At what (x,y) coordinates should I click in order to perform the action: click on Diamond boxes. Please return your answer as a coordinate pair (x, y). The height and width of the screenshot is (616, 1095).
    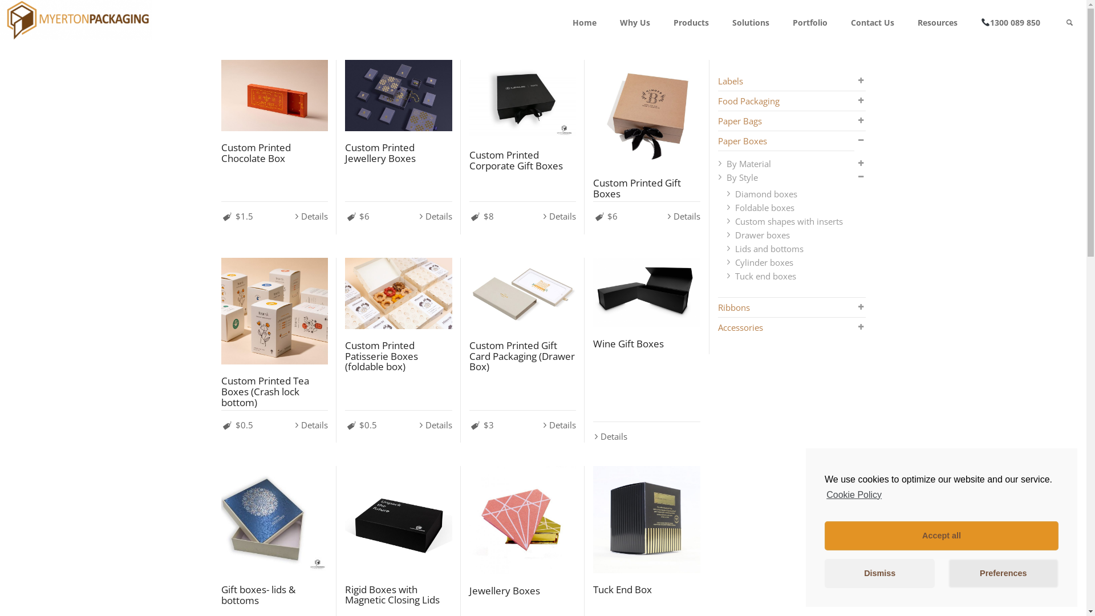
    Looking at the image, I should click on (765, 194).